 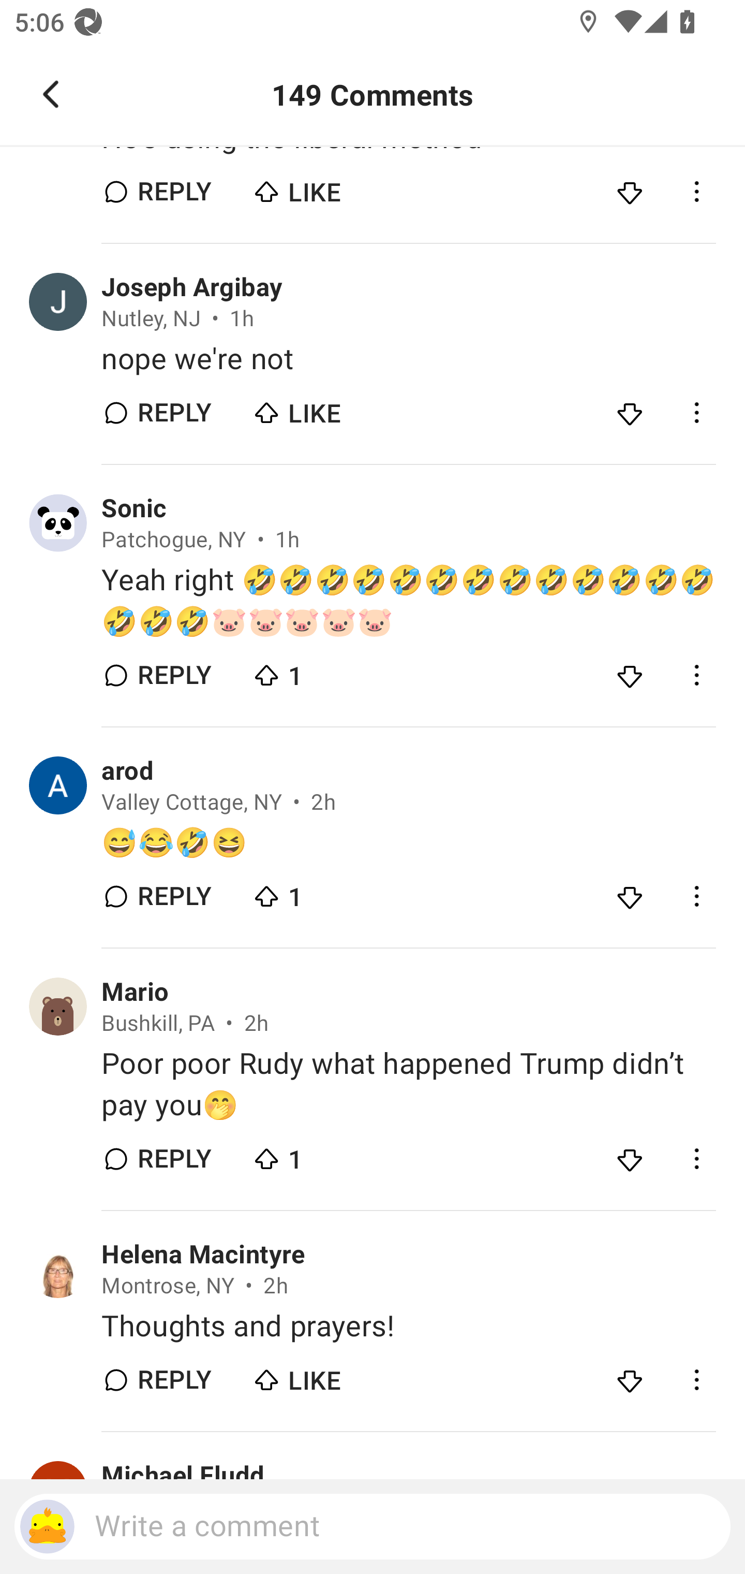 What do you see at coordinates (133, 509) in the screenshot?
I see `Sonic` at bounding box center [133, 509].